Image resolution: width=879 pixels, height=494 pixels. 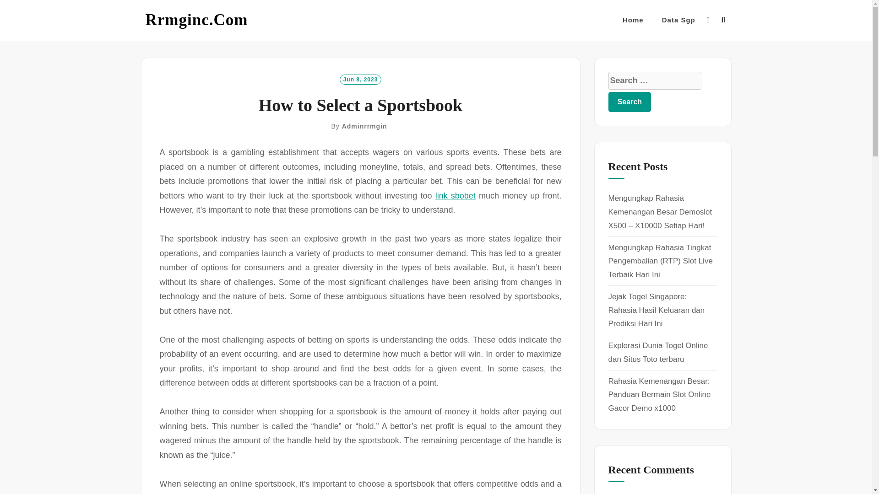 I want to click on Home, so click(x=633, y=20).